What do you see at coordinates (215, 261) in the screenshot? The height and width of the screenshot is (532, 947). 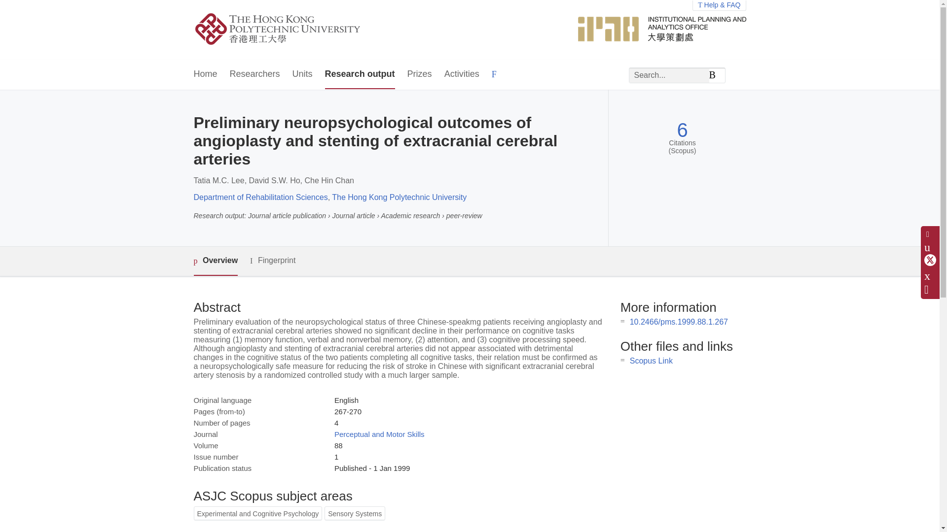 I see `Overview` at bounding box center [215, 261].